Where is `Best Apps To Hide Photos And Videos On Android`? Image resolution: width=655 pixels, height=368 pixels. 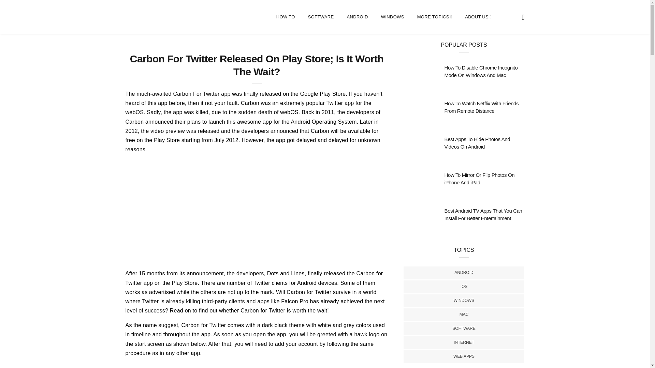
Best Apps To Hide Photos And Videos On Android is located at coordinates (477, 143).